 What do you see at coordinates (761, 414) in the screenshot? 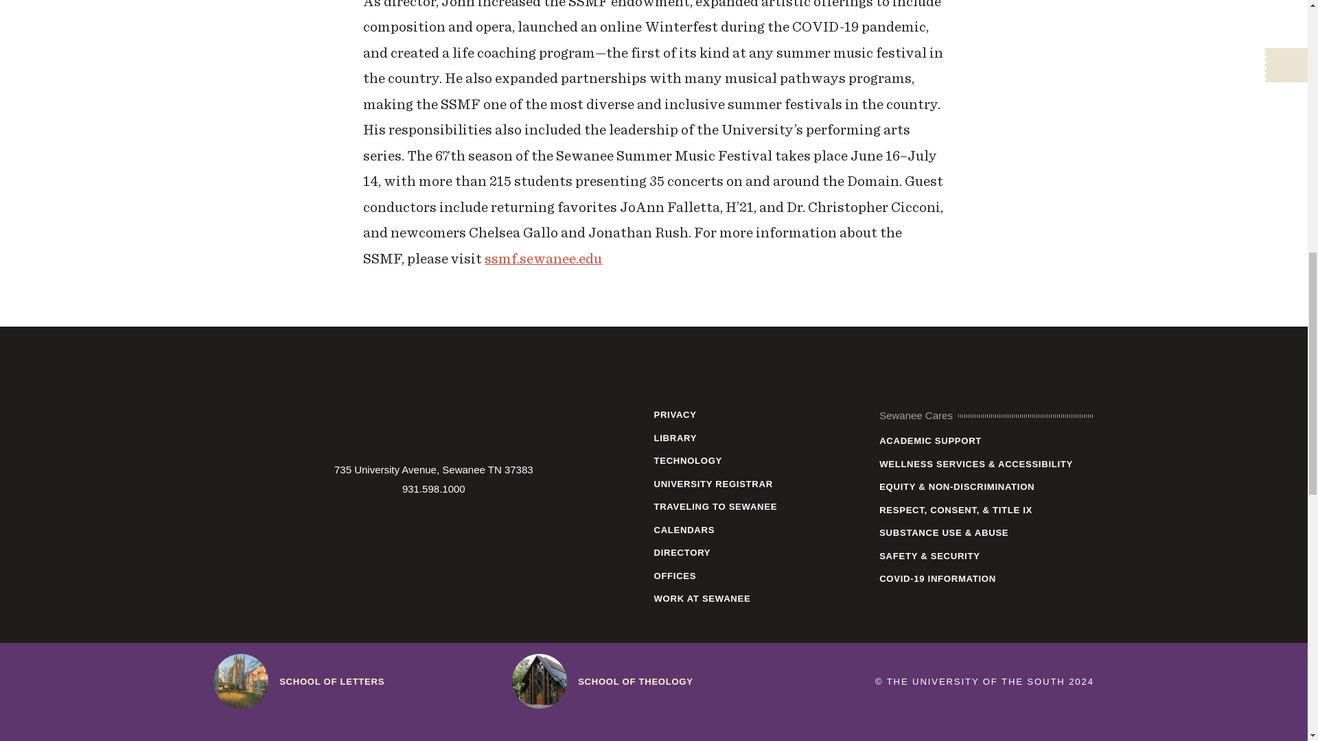
I see `PRIVACY` at bounding box center [761, 414].